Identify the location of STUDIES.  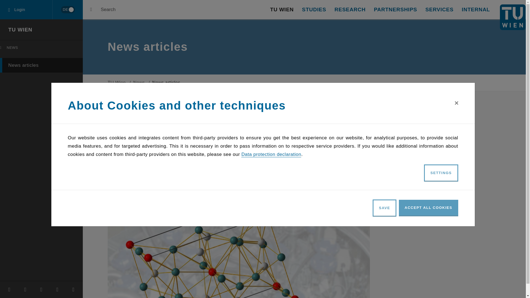
(26, 10).